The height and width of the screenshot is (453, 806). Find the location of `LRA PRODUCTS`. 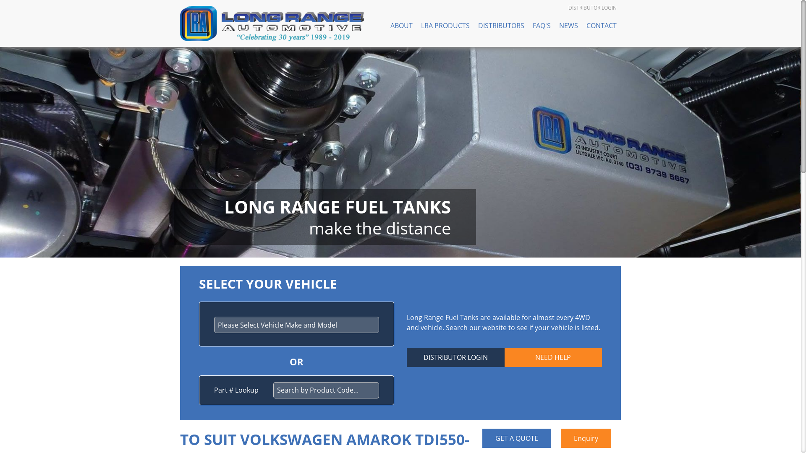

LRA PRODUCTS is located at coordinates (445, 26).